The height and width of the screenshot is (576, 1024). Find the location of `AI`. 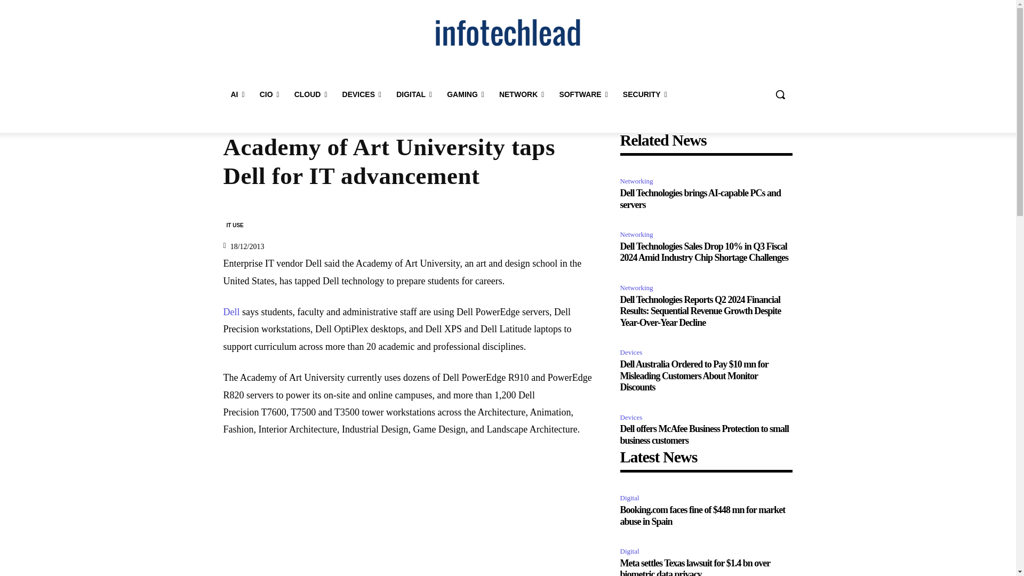

AI is located at coordinates (237, 94).